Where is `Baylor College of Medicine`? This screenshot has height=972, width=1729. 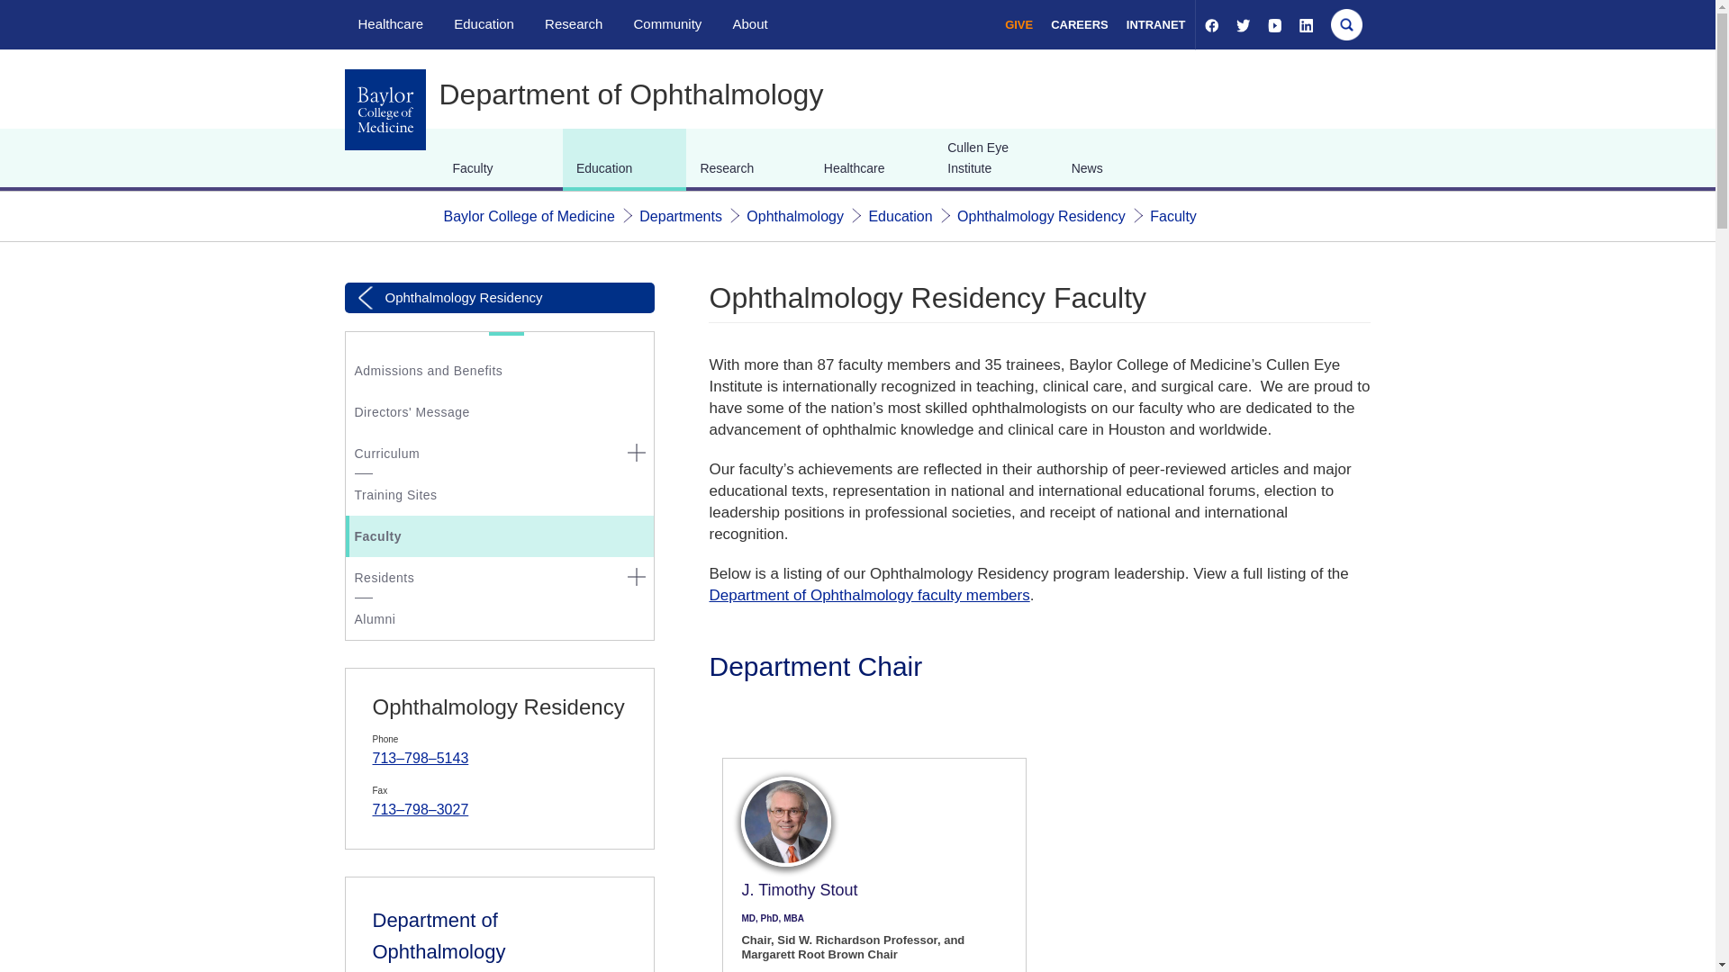 Baylor College of Medicine is located at coordinates (528, 216).